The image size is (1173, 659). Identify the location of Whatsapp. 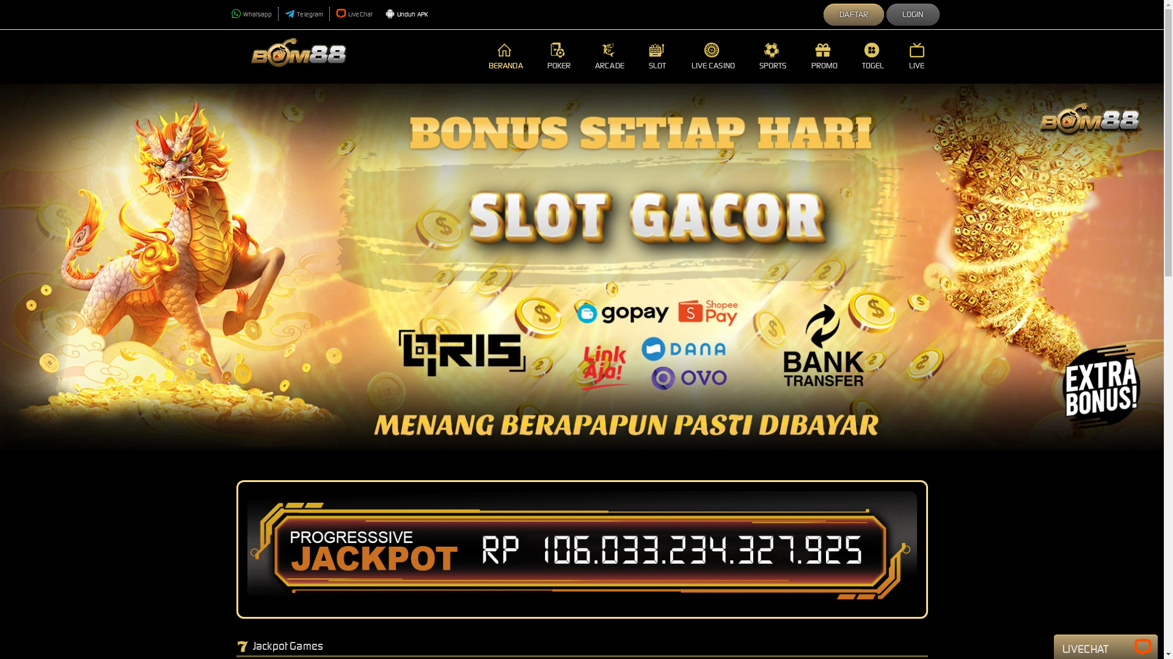
(252, 15).